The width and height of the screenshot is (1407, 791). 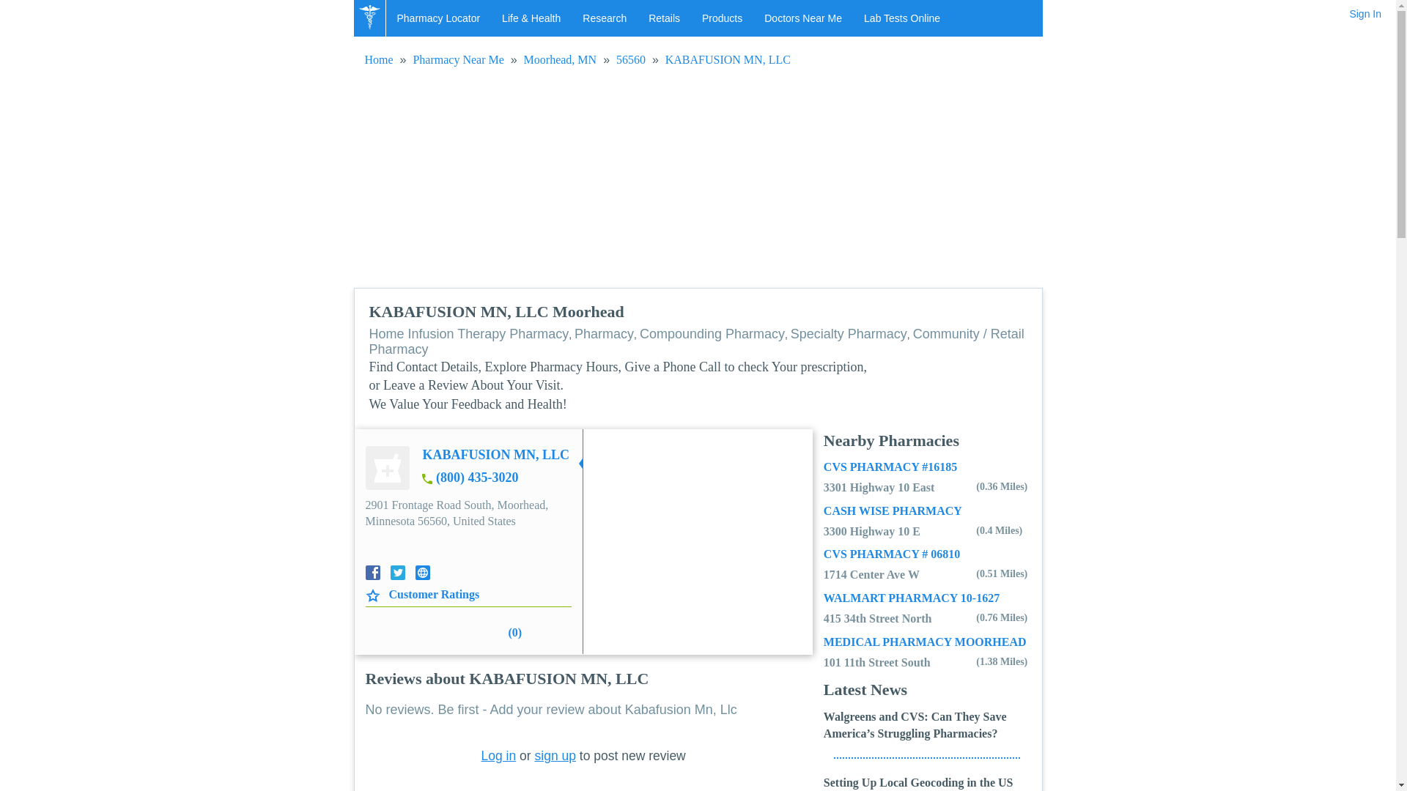 What do you see at coordinates (560, 59) in the screenshot?
I see `Moorhead, MN` at bounding box center [560, 59].